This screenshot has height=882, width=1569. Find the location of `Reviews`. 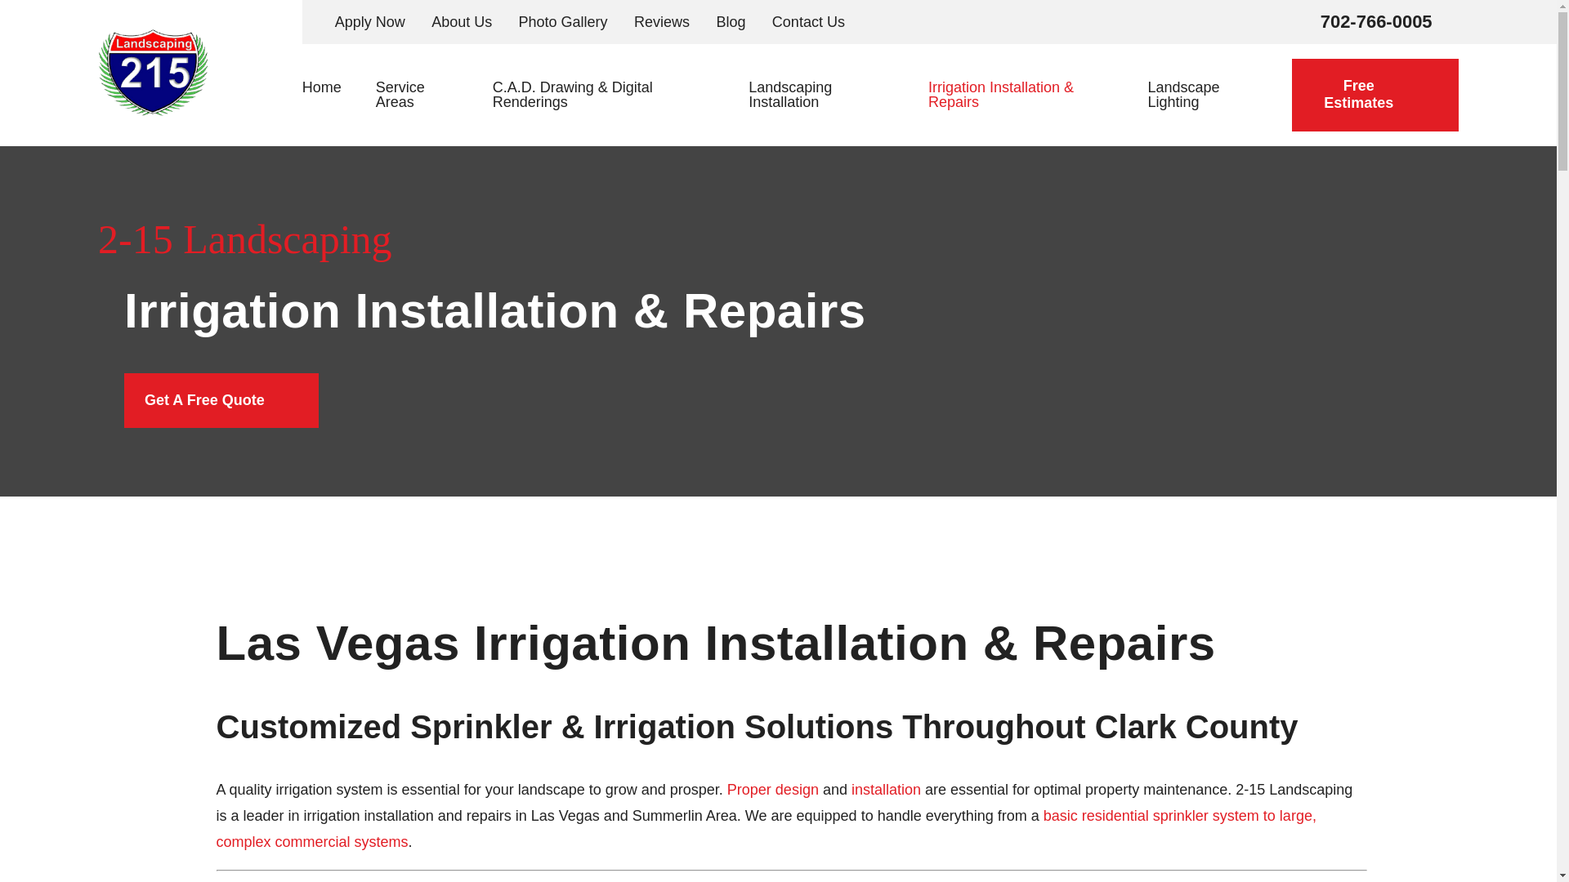

Reviews is located at coordinates (662, 21).